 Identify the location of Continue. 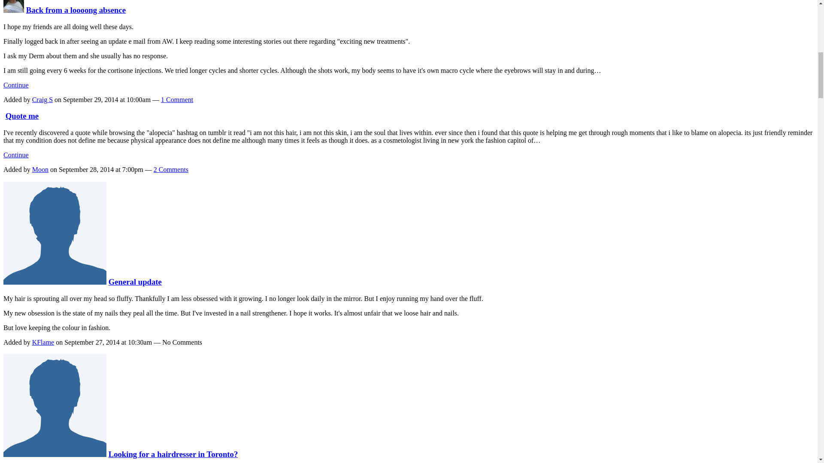
(16, 85).